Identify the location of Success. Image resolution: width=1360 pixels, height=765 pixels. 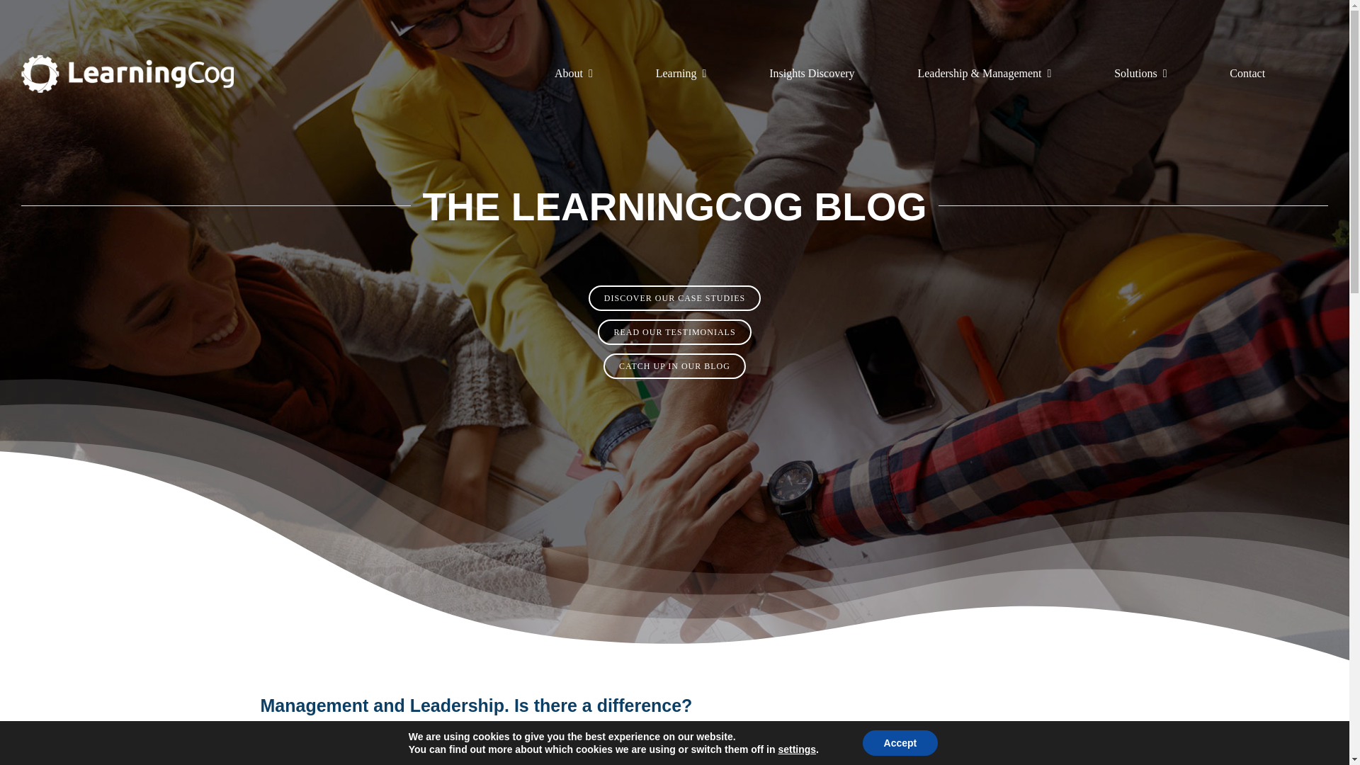
(645, 687).